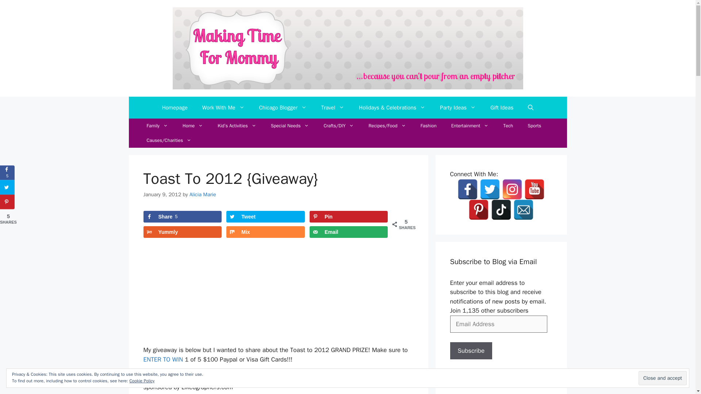  I want to click on Making Time for Mommy, so click(348, 48).